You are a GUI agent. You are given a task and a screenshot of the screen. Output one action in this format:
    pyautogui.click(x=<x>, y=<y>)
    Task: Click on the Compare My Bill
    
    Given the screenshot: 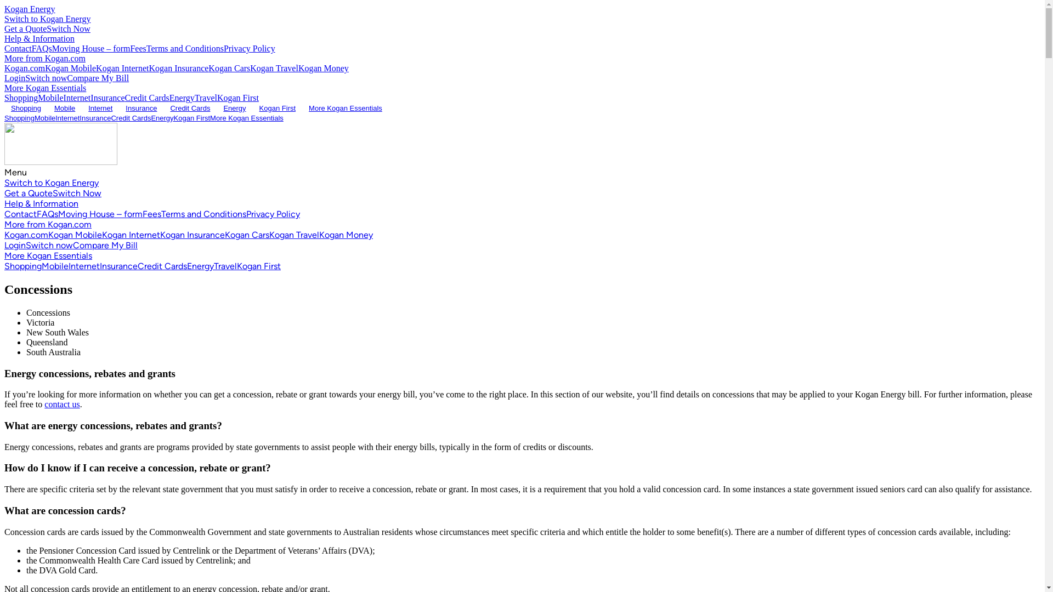 What is the action you would take?
    pyautogui.click(x=98, y=78)
    